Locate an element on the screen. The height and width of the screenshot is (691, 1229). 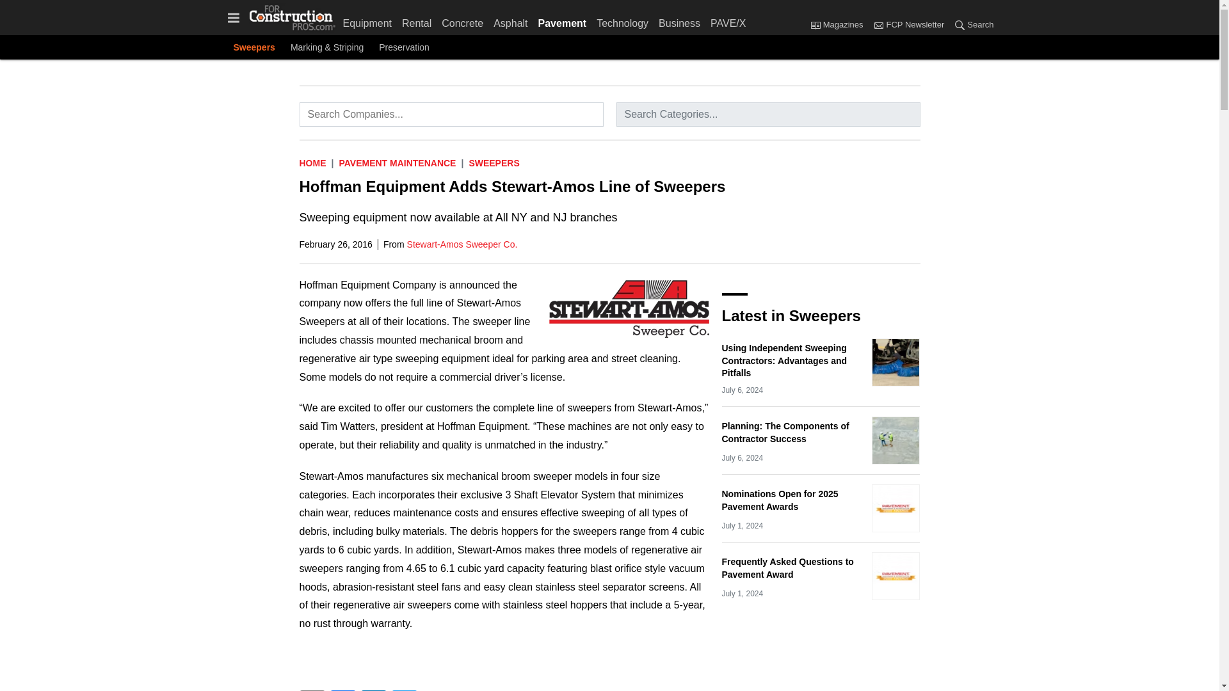
Preservation is located at coordinates (403, 47).